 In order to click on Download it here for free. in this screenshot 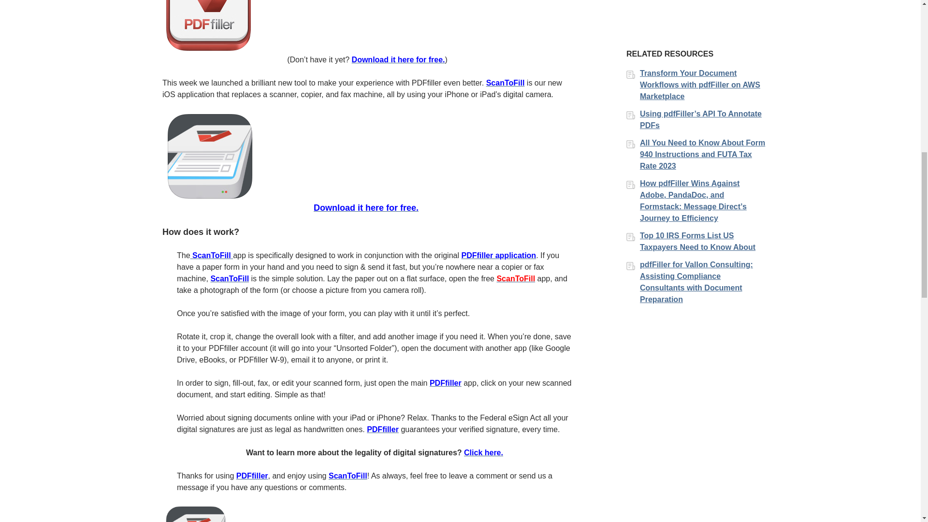, I will do `click(398, 59)`.